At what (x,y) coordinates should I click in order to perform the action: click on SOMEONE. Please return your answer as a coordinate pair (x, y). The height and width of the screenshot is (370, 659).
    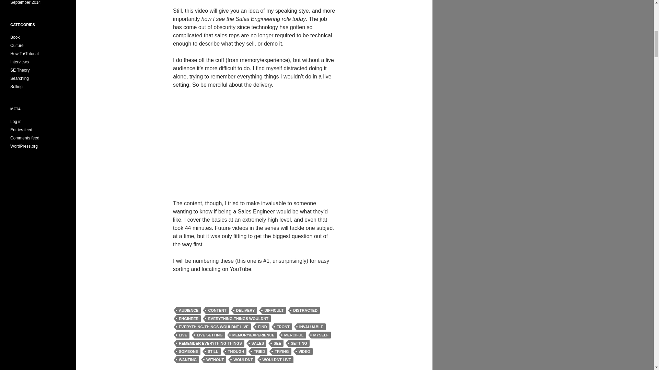
    Looking at the image, I should click on (188, 351).